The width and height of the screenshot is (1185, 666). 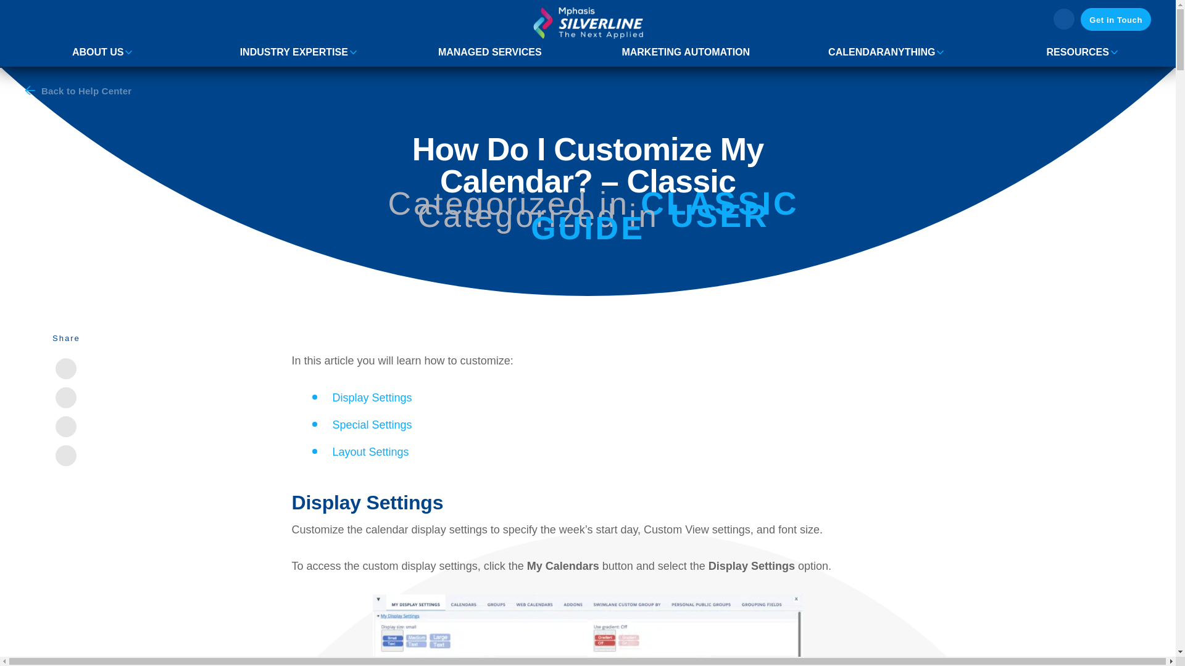 I want to click on MANAGED SERVICES, so click(x=490, y=52).